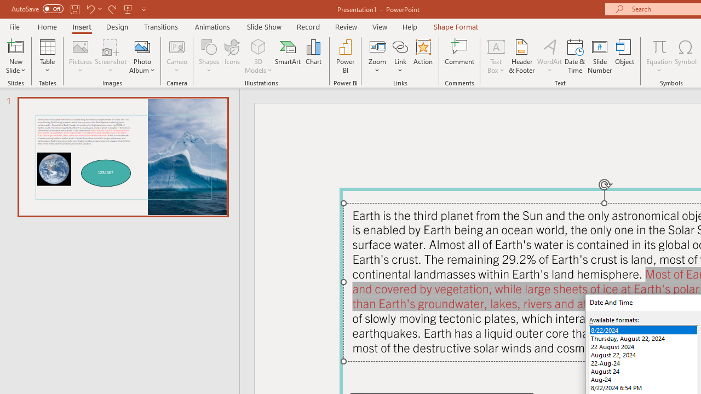 This screenshot has width=701, height=394. I want to click on Action, so click(423, 56).